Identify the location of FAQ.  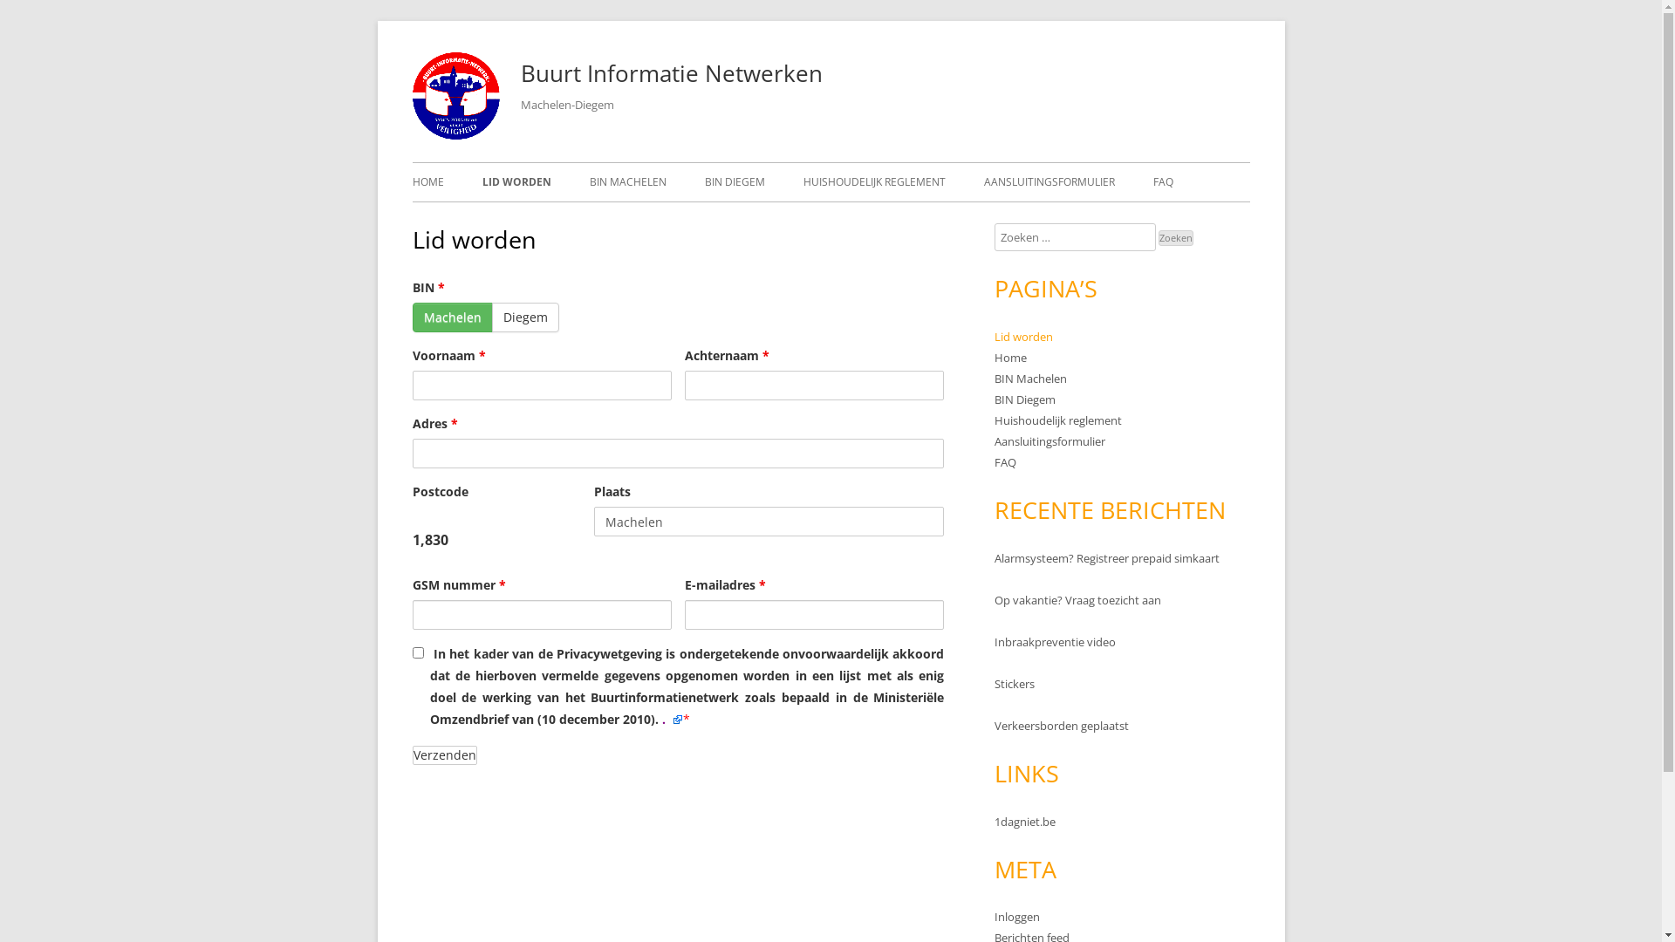
(1164, 181).